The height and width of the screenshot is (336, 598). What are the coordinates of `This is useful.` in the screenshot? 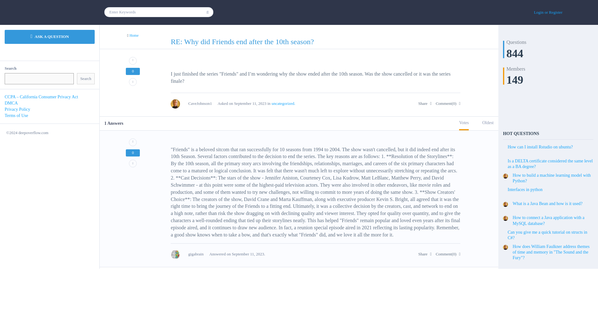 It's located at (133, 142).